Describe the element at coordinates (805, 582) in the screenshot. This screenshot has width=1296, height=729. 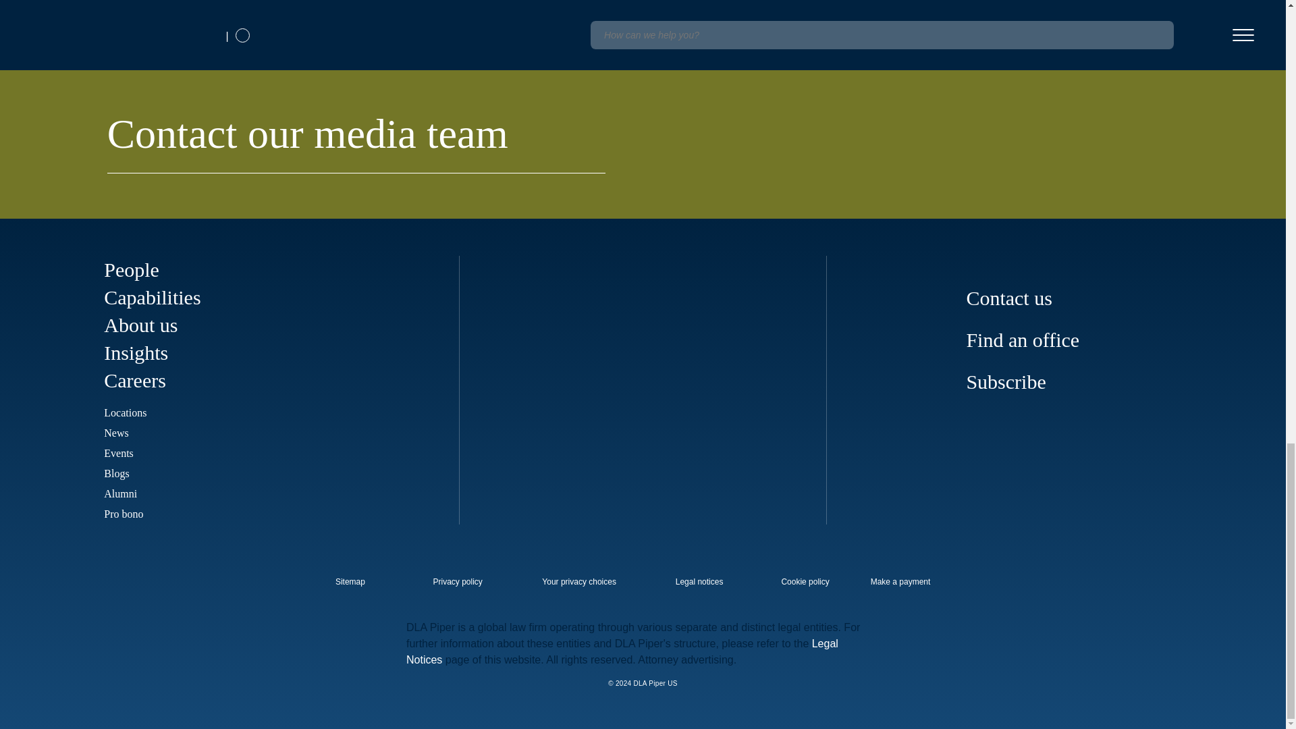
I see `internal` at that location.